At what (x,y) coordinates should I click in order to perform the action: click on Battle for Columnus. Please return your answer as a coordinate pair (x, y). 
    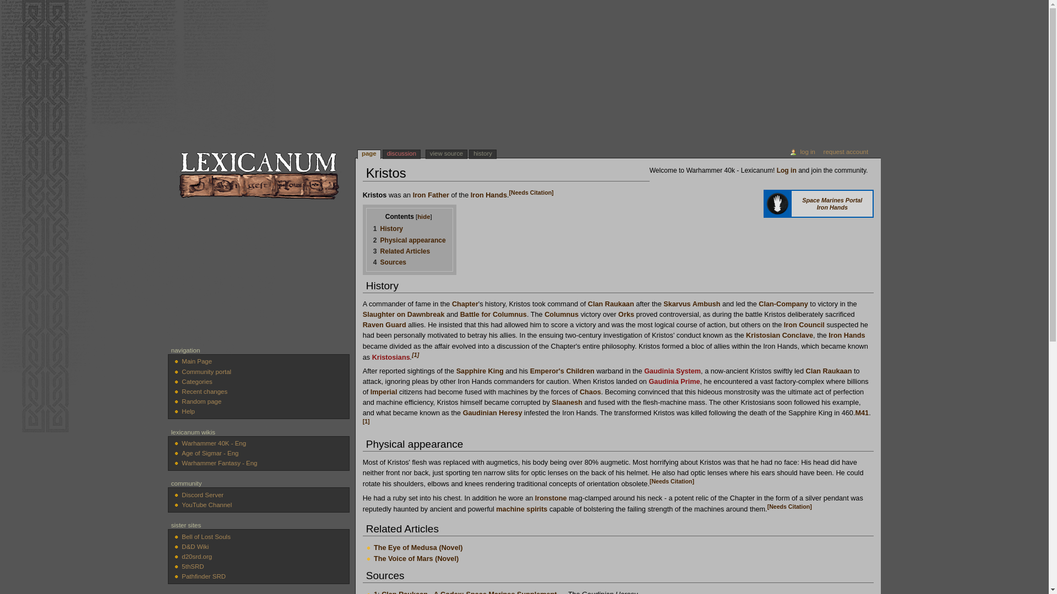
    Looking at the image, I should click on (493, 314).